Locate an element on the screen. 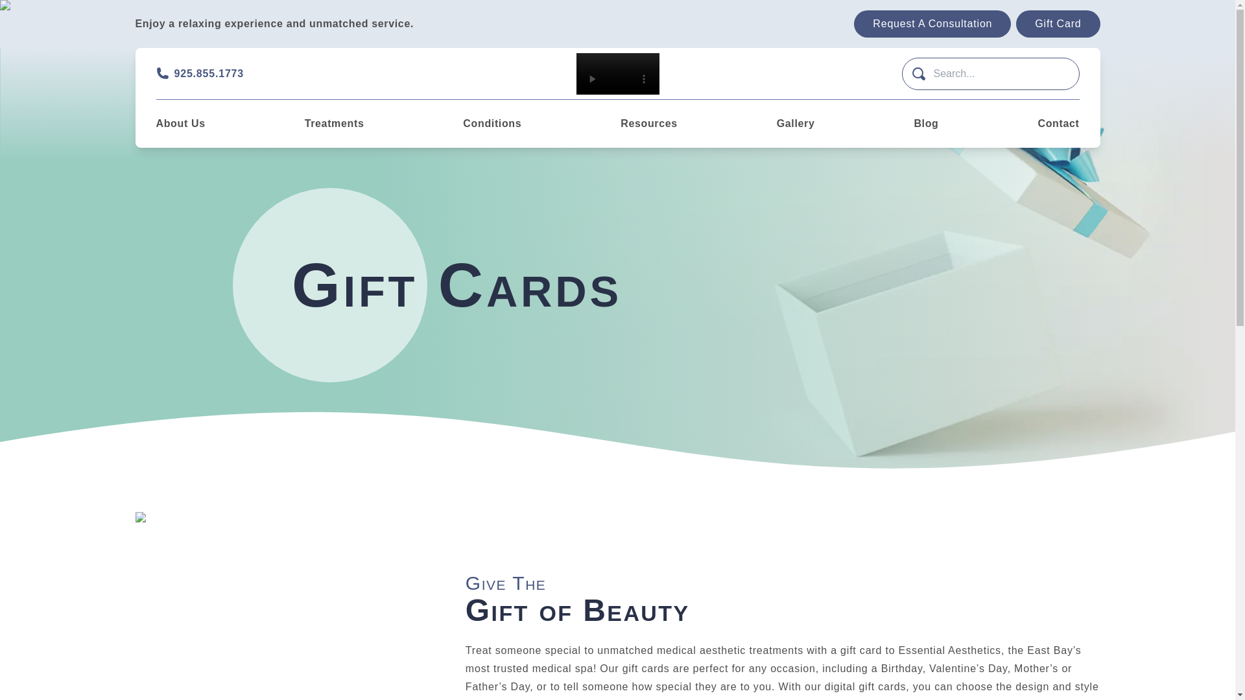 The image size is (1245, 700). Blog is located at coordinates (926, 123).